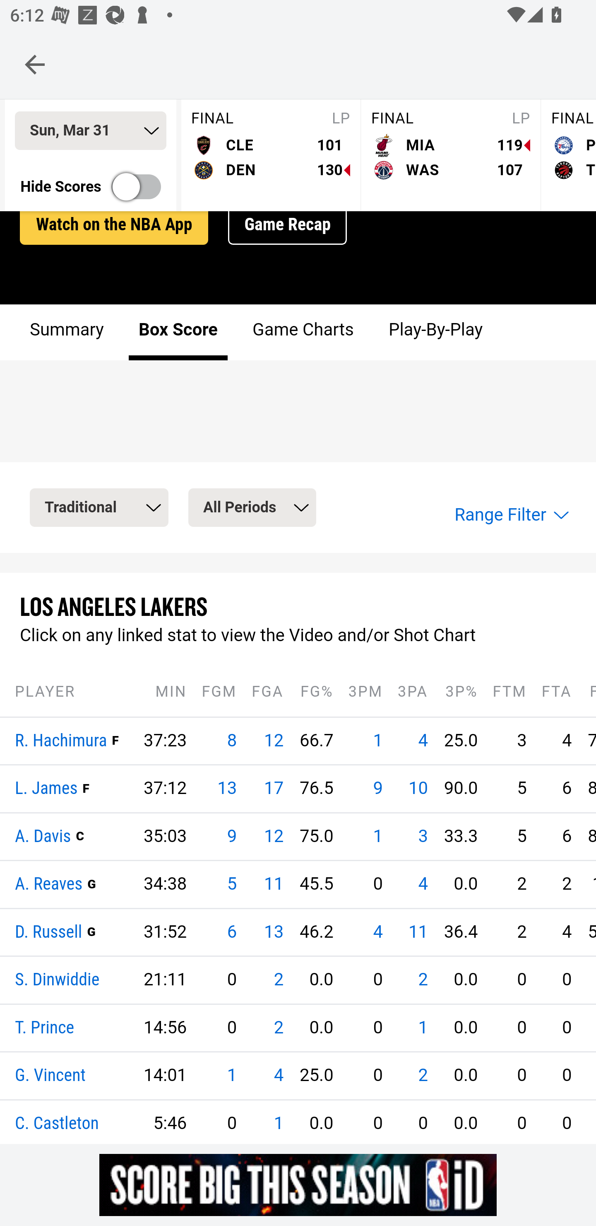 This screenshot has width=596, height=1226. What do you see at coordinates (49, 933) in the screenshot?
I see `D. Russell D .  Russell` at bounding box center [49, 933].